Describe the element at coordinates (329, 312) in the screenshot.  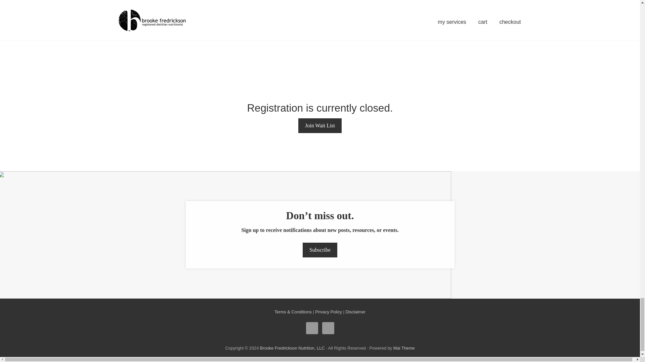
I see `Privacy Policy` at that location.